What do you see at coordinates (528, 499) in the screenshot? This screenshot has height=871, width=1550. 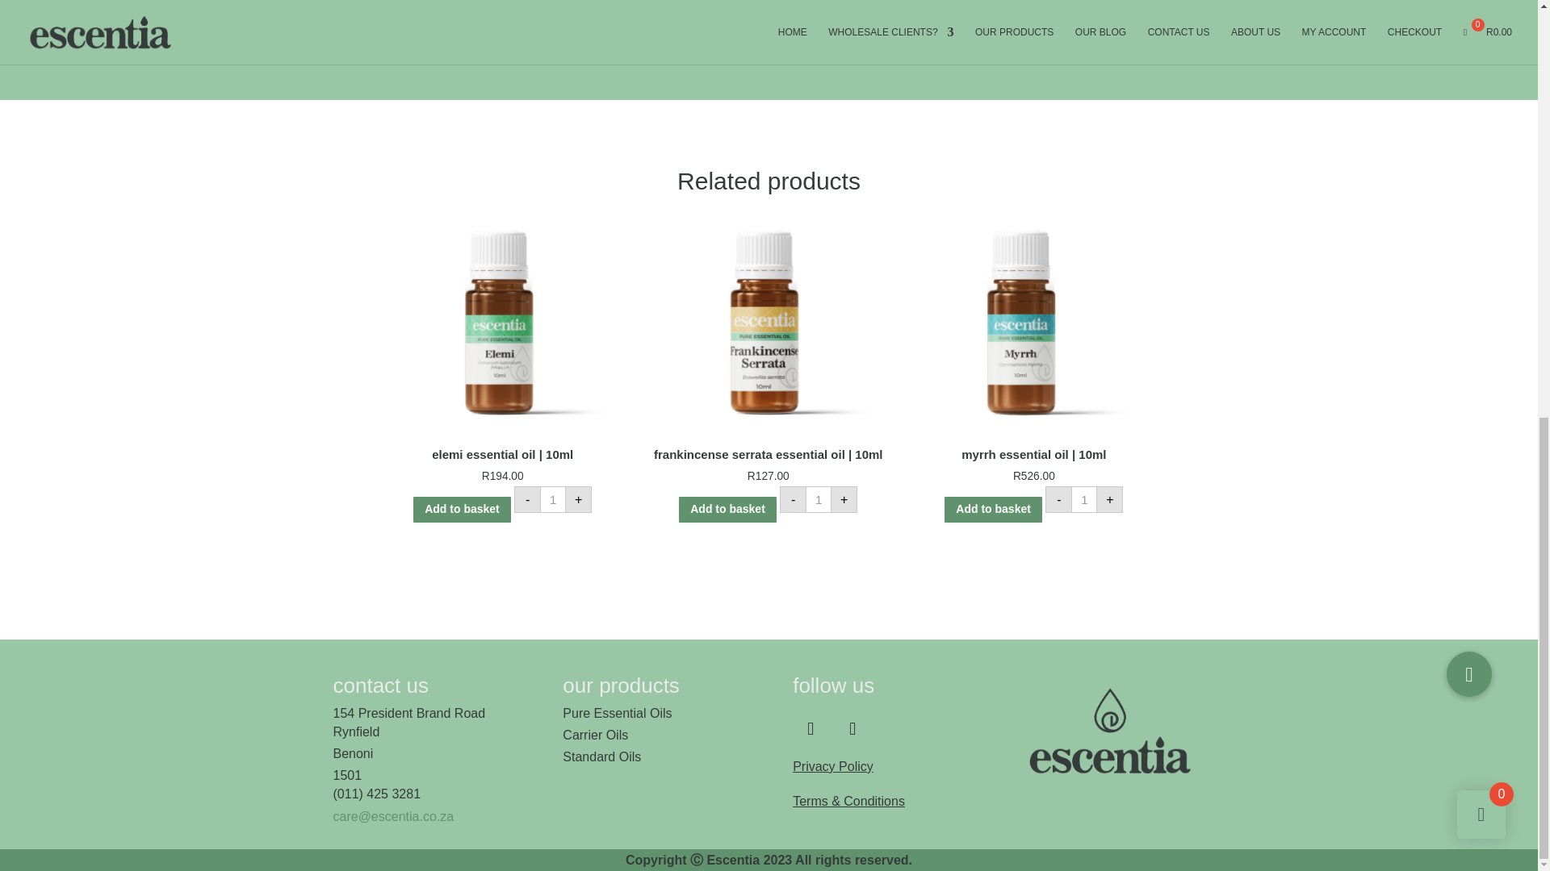 I see `-` at bounding box center [528, 499].